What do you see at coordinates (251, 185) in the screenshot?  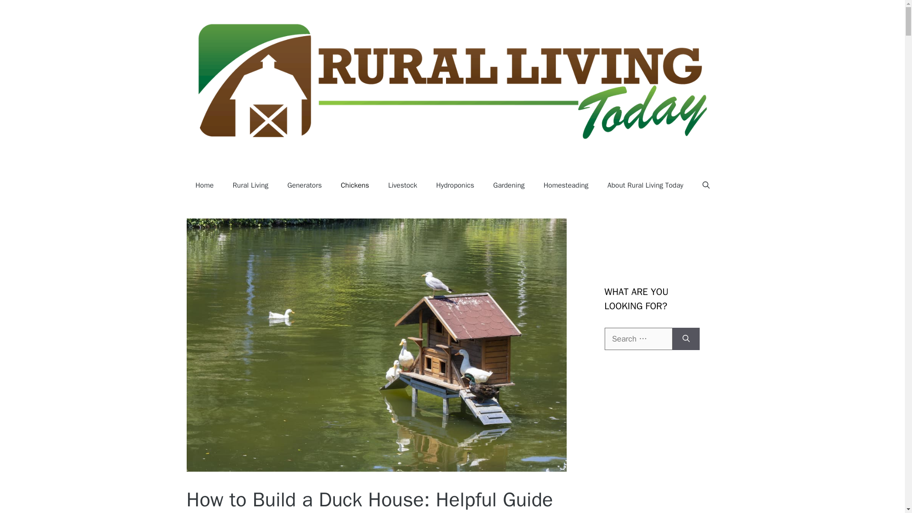 I see `Rural Living` at bounding box center [251, 185].